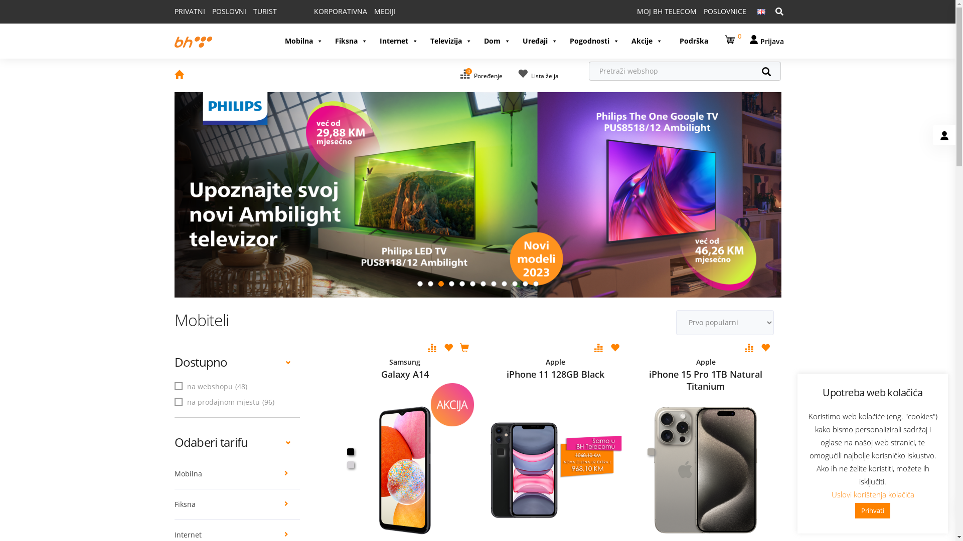  Describe the element at coordinates (350, 465) in the screenshot. I see ` ` at that location.